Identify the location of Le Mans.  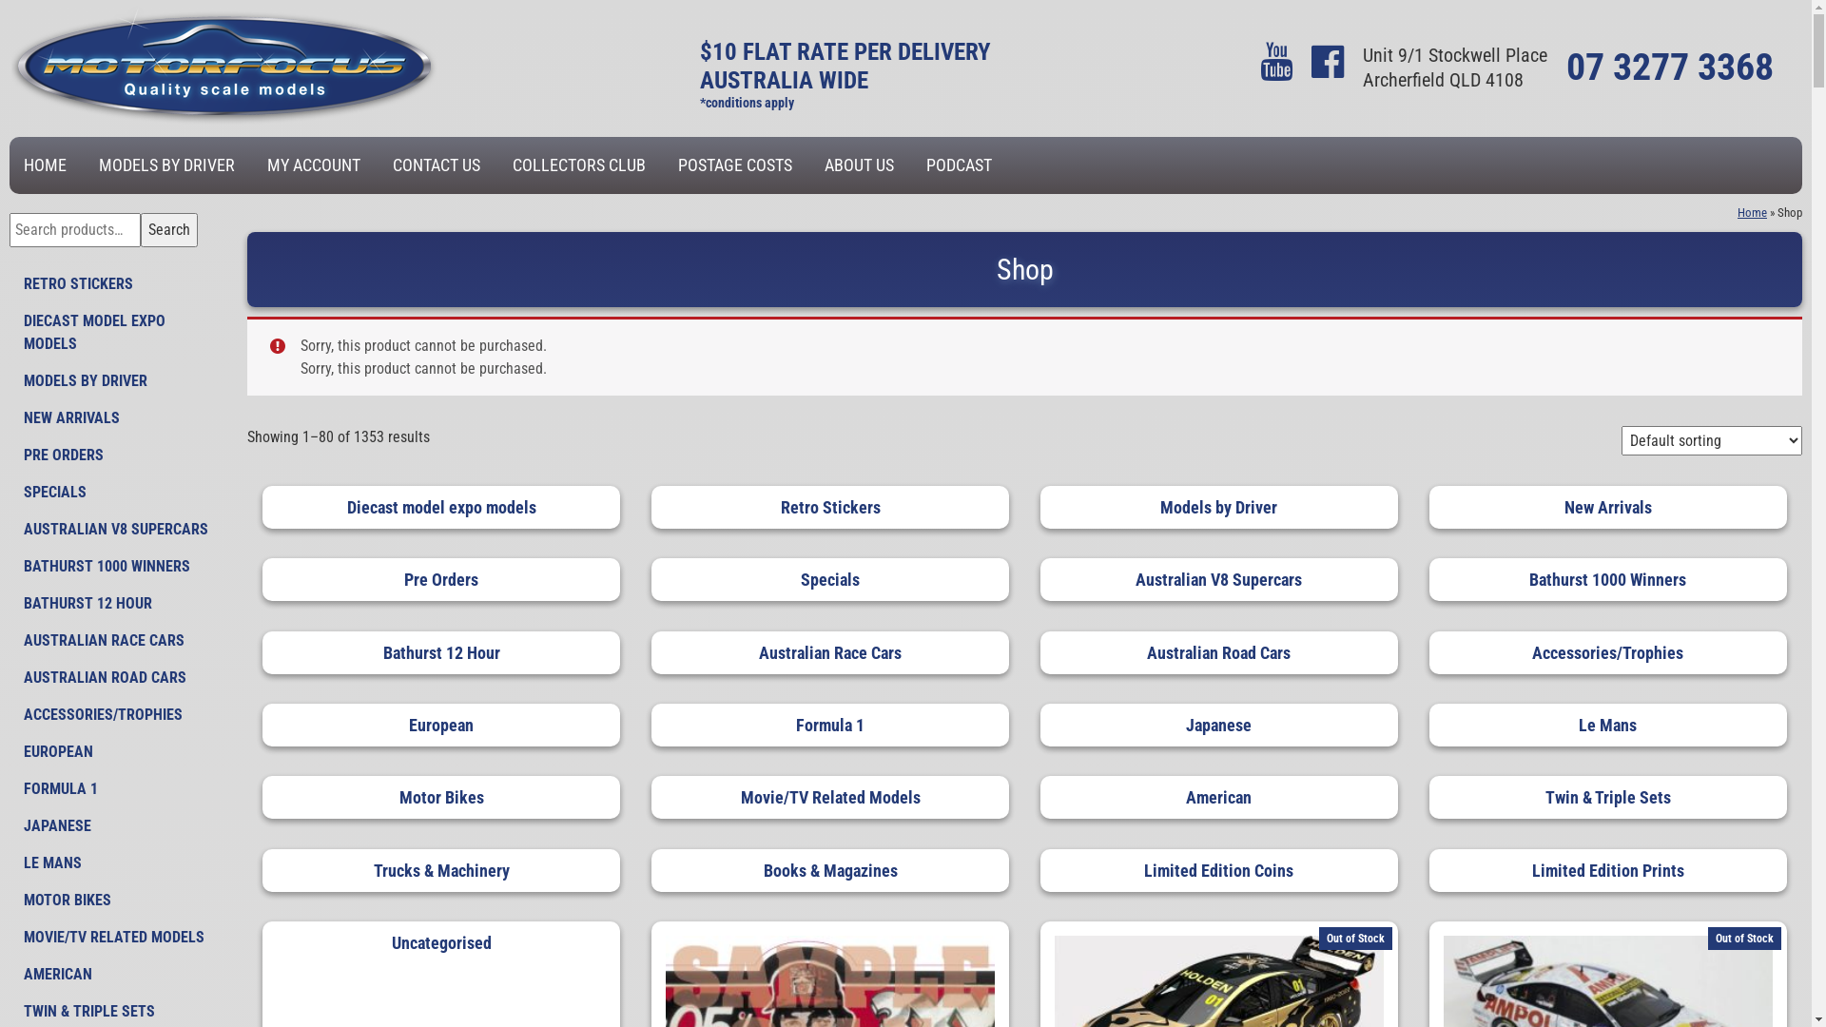
(1608, 725).